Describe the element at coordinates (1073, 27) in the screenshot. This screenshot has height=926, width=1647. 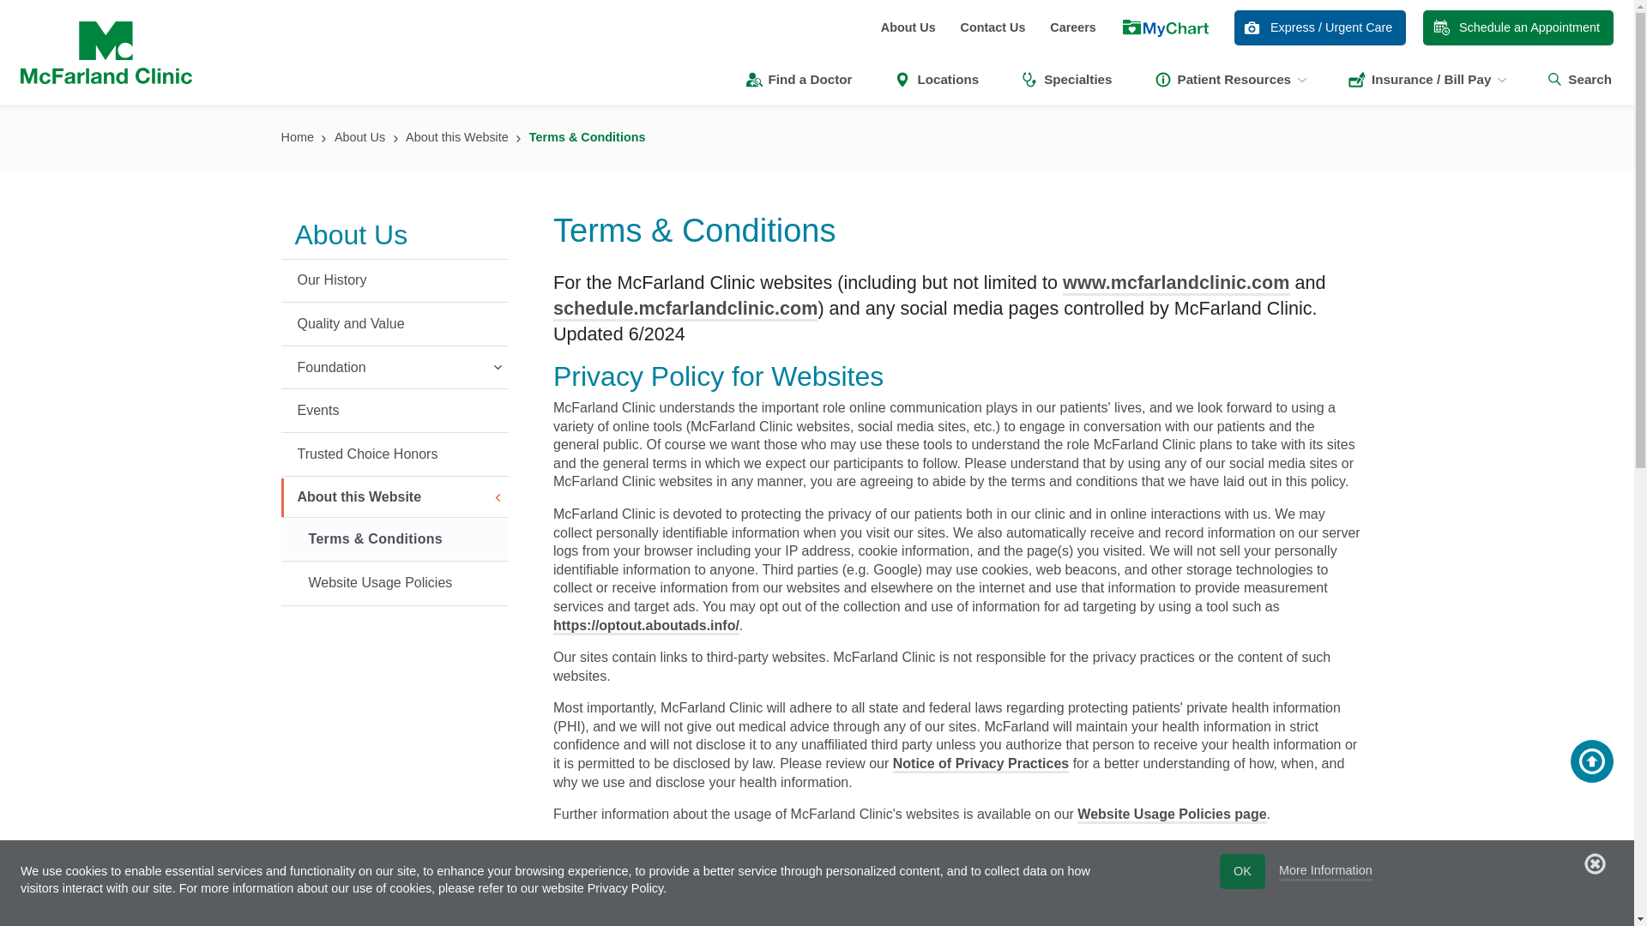
I see `Careers` at that location.